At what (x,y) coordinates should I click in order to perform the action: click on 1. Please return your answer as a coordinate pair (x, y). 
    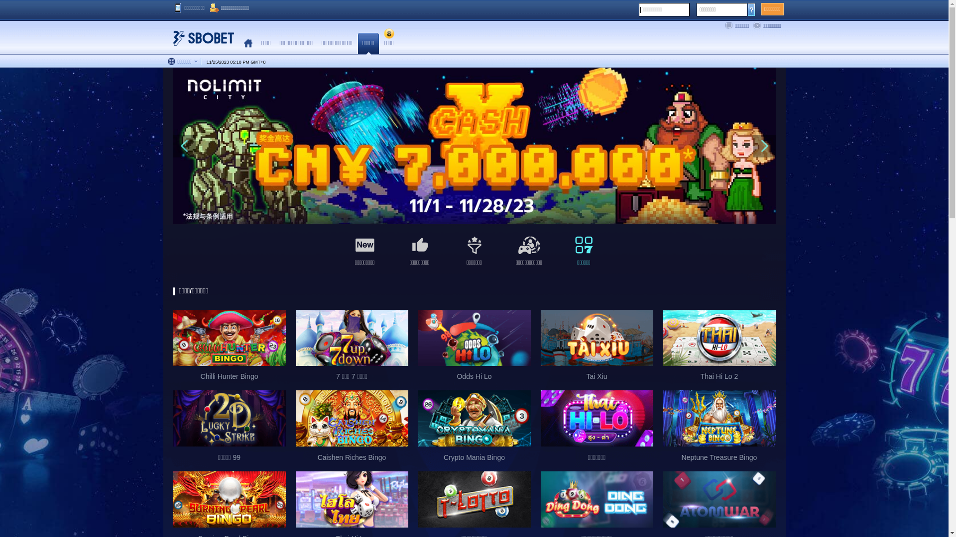
    Looking at the image, I should click on (449, 209).